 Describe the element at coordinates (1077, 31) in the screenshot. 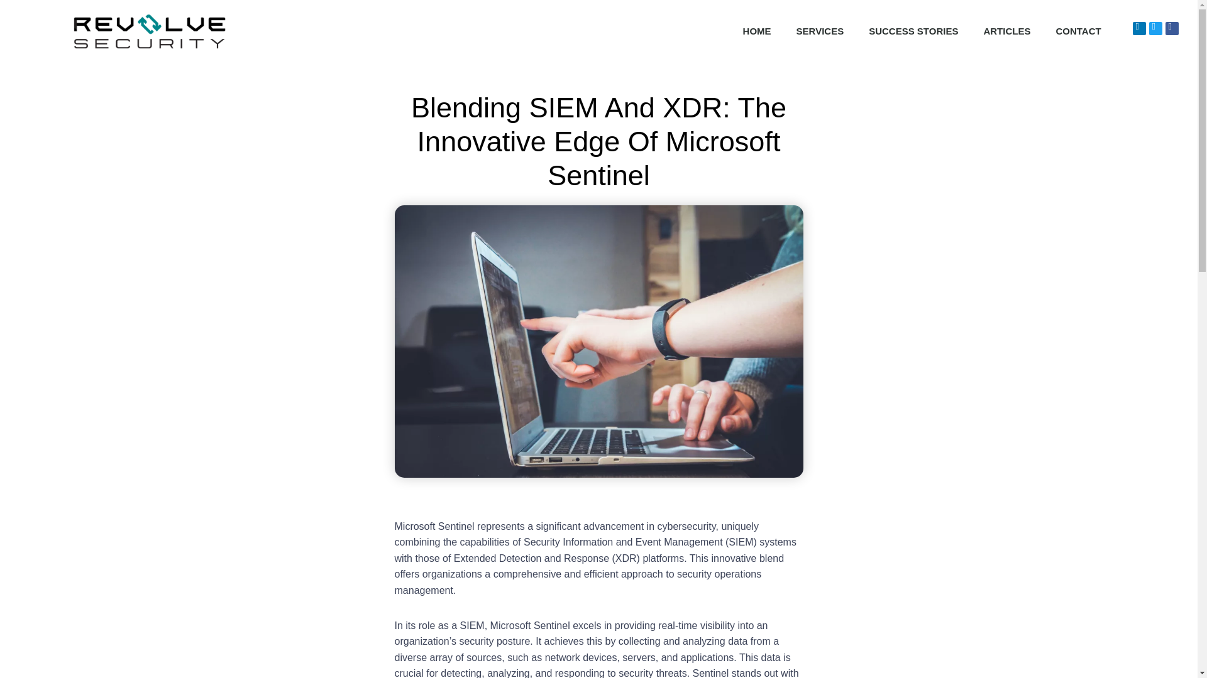

I see `CONTACT` at that location.